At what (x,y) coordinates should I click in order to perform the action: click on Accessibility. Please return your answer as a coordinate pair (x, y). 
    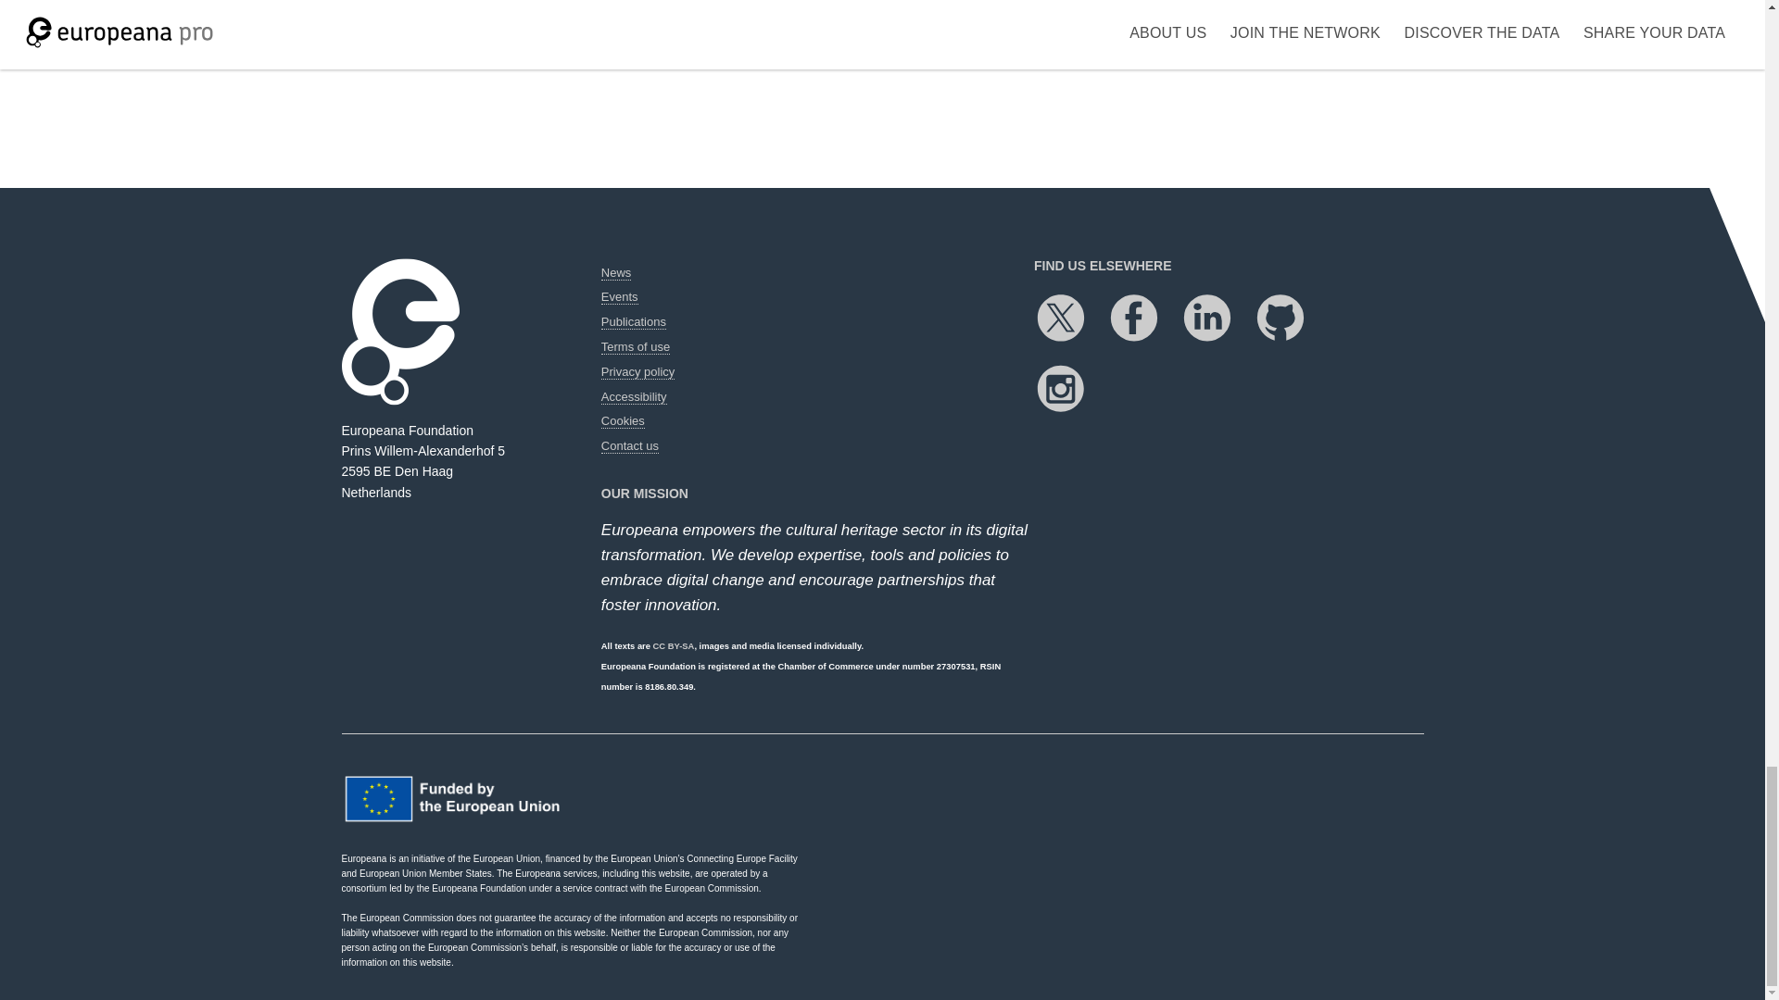
    Looking at the image, I should click on (634, 397).